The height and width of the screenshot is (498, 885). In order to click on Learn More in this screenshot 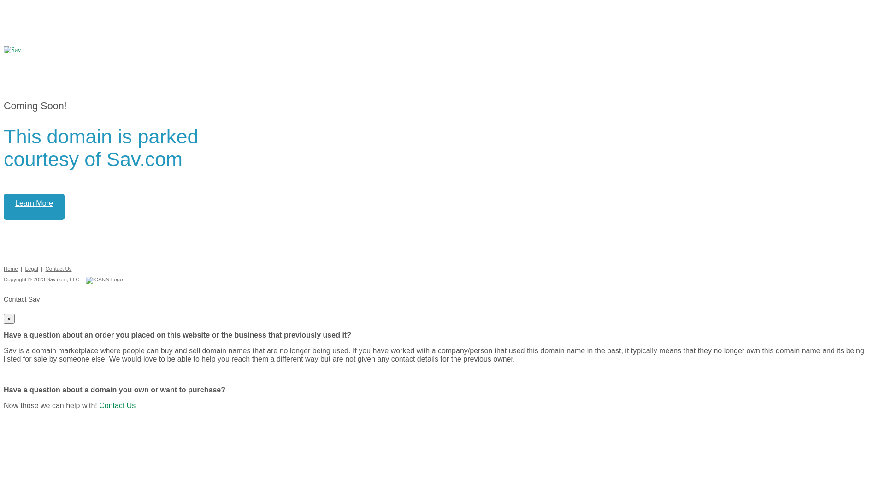, I will do `click(34, 207)`.